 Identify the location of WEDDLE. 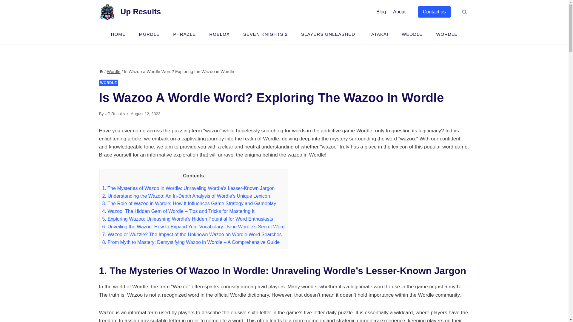
(412, 34).